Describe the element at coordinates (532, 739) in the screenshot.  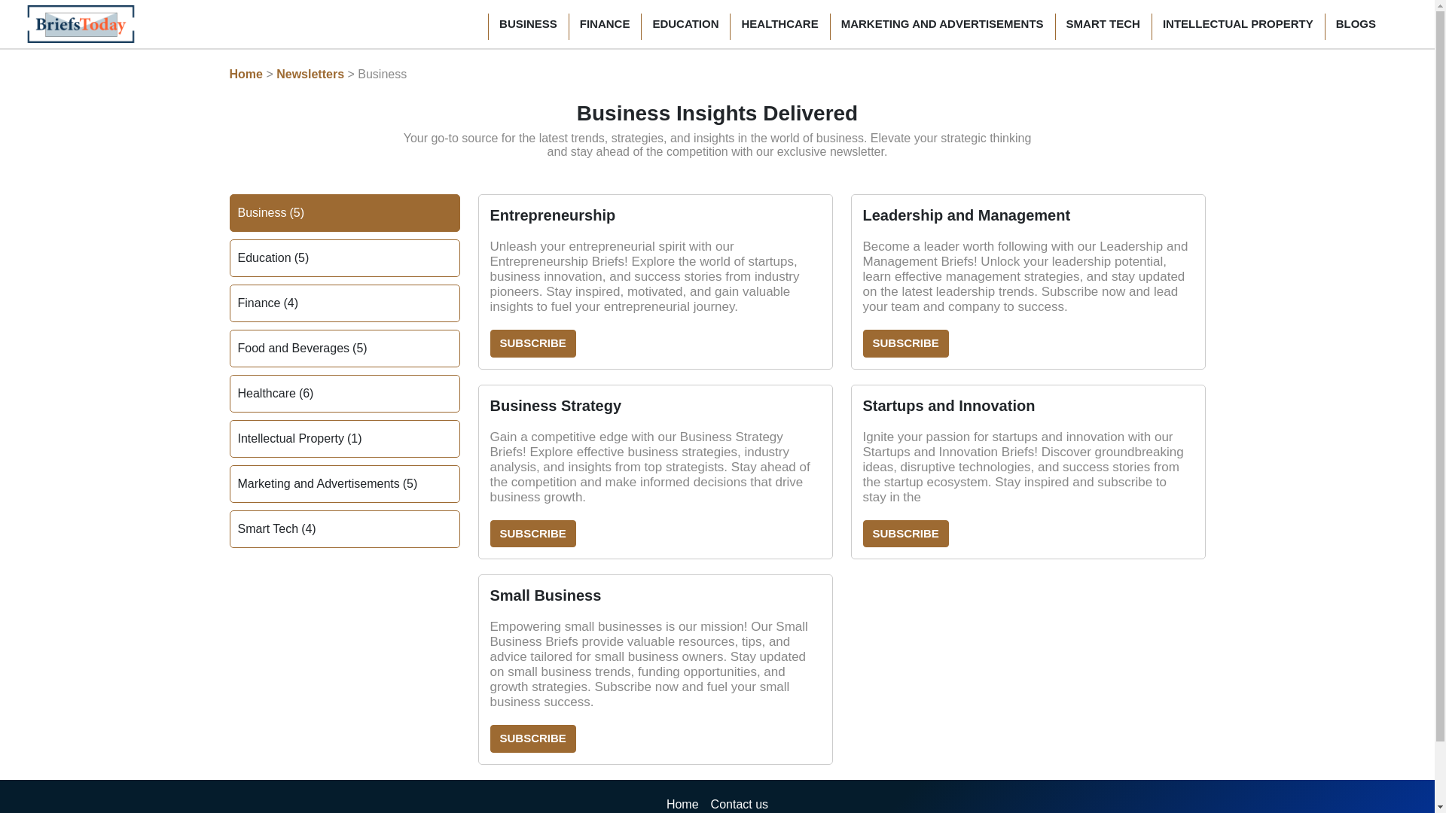
I see `SUBSCRIBE` at that location.